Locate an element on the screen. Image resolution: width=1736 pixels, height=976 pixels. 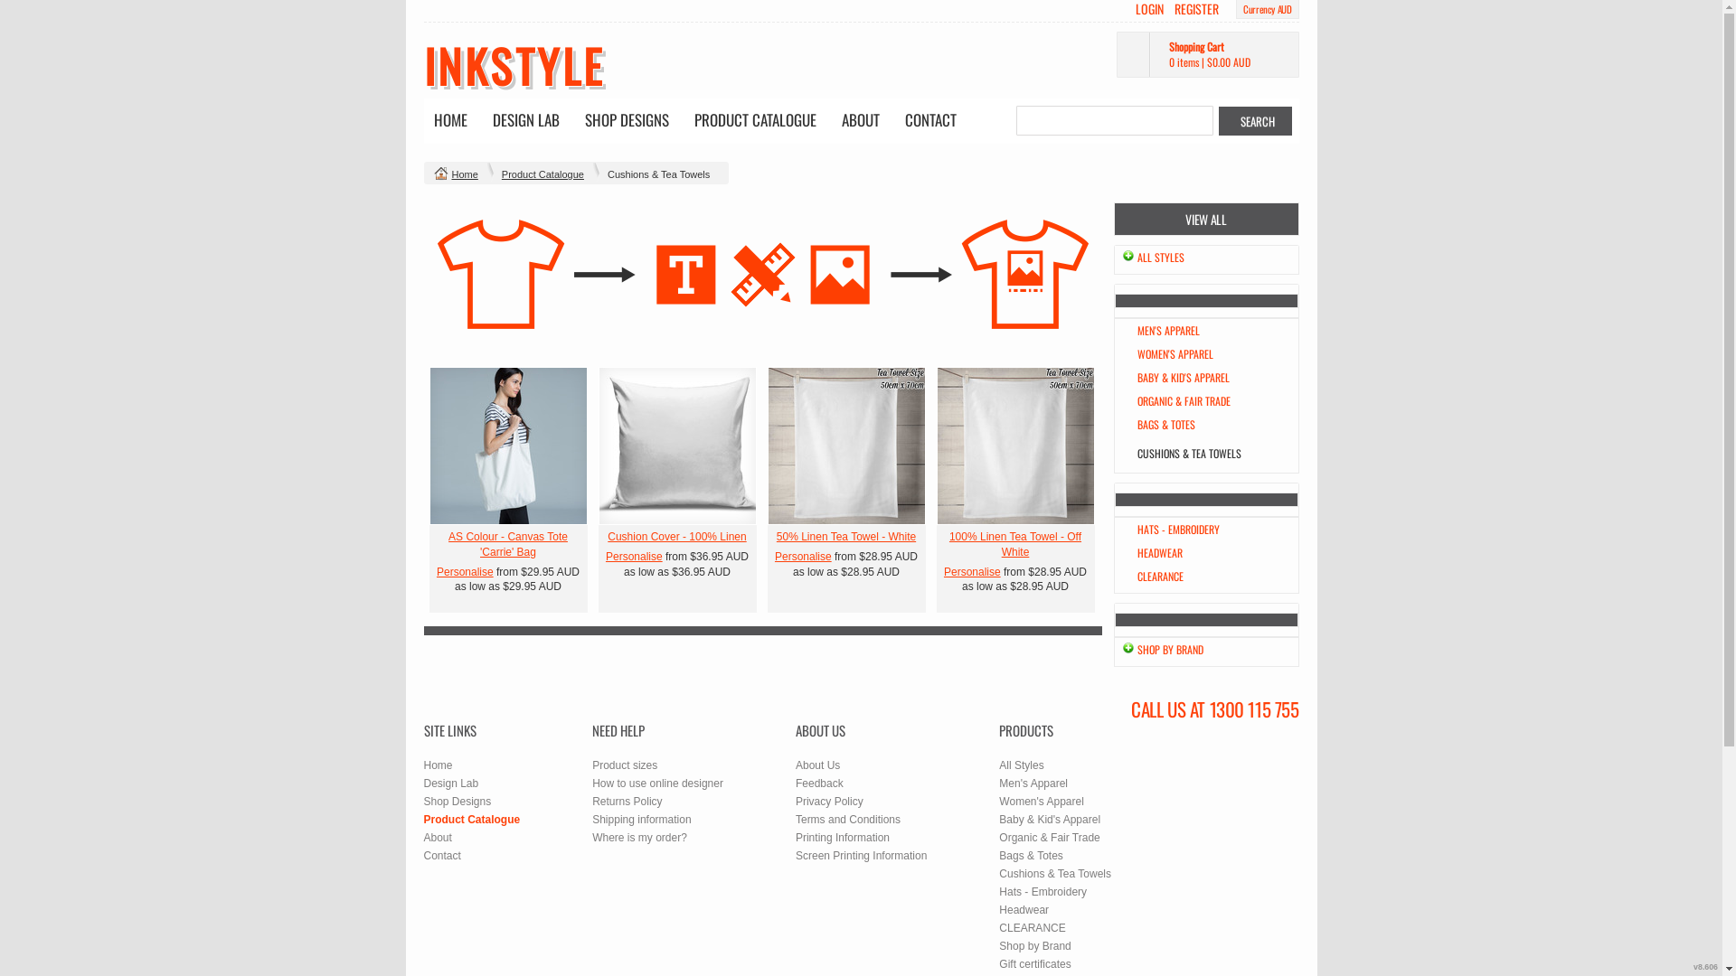
LOGIN is located at coordinates (1150, 9).